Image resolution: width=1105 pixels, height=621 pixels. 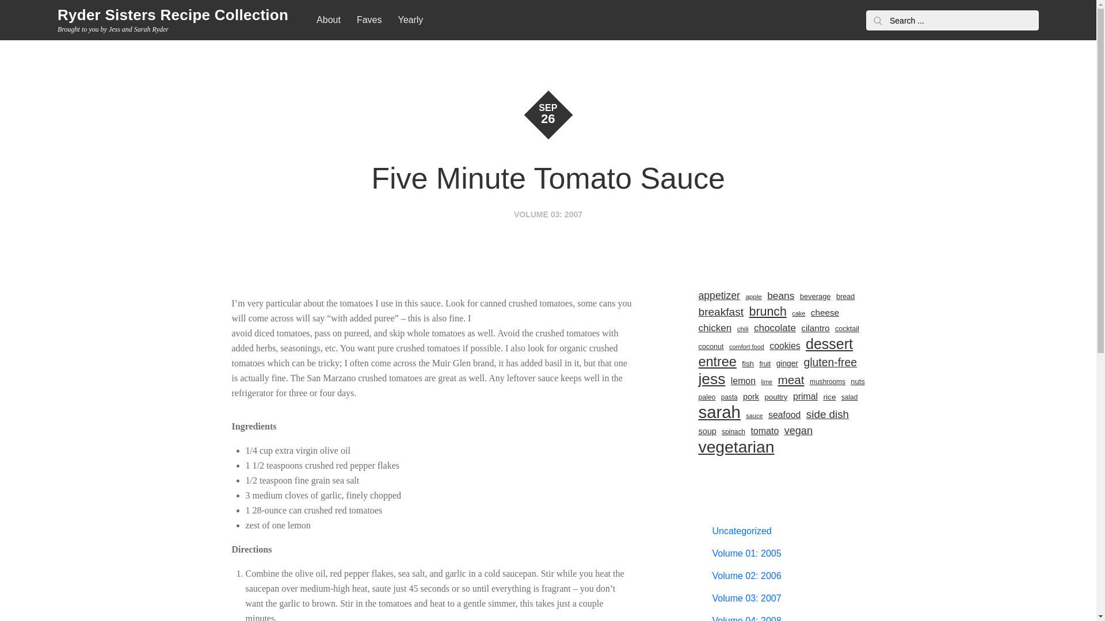 I want to click on dessert, so click(x=829, y=344).